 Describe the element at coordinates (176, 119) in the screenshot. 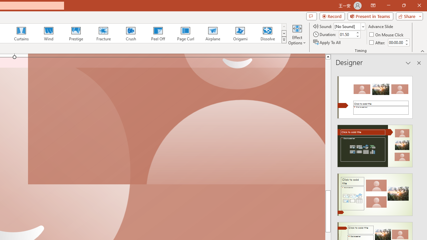

I see `Camera 7, No camera detected.` at that location.